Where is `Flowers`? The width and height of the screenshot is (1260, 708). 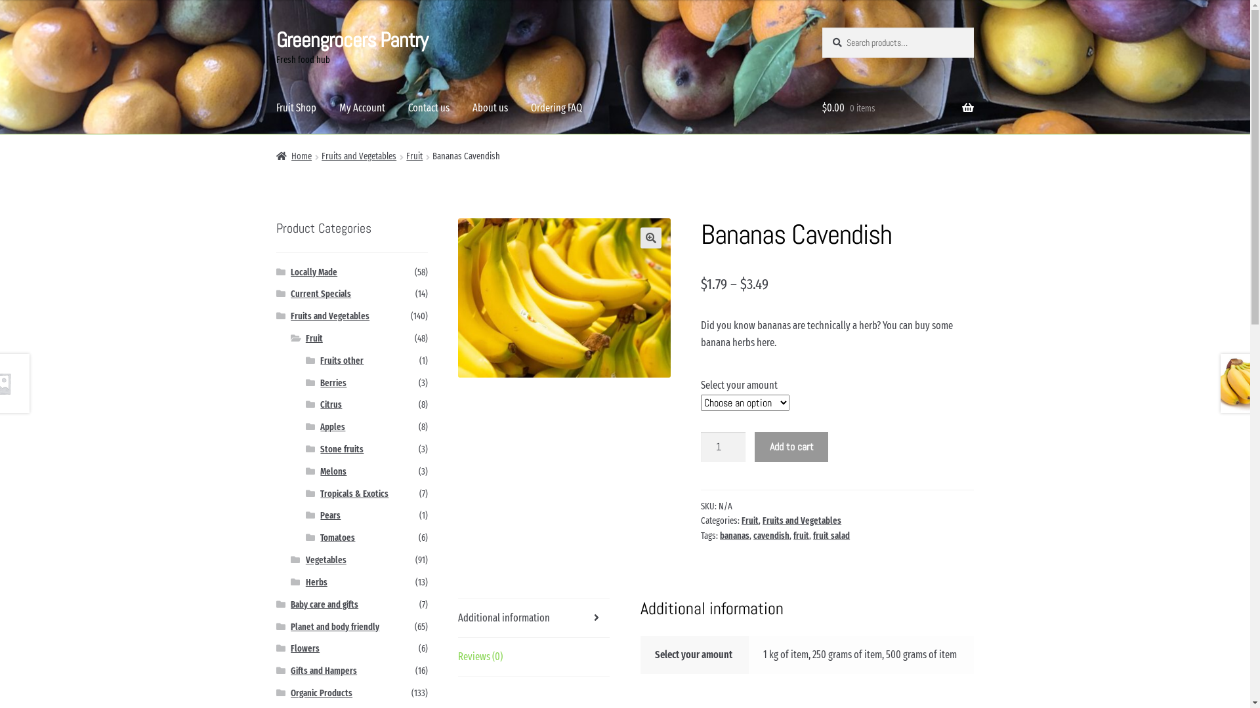 Flowers is located at coordinates (305, 649).